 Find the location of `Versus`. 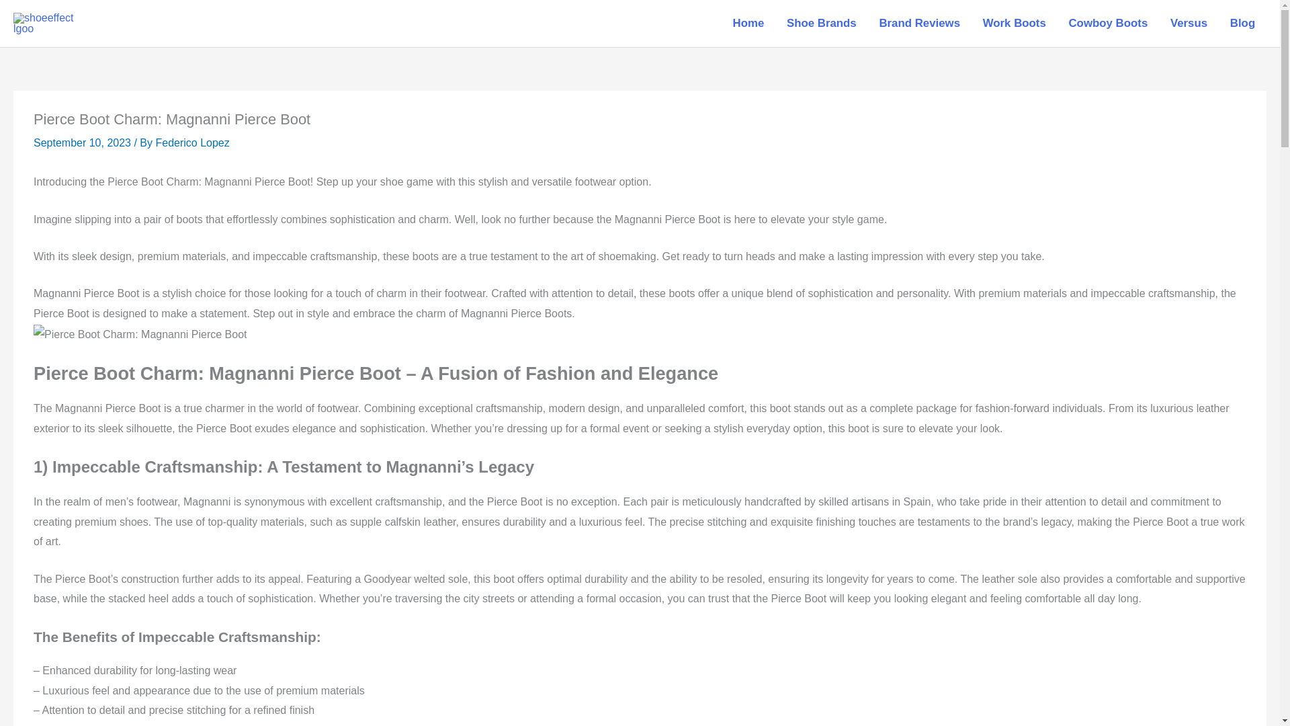

Versus is located at coordinates (1189, 24).